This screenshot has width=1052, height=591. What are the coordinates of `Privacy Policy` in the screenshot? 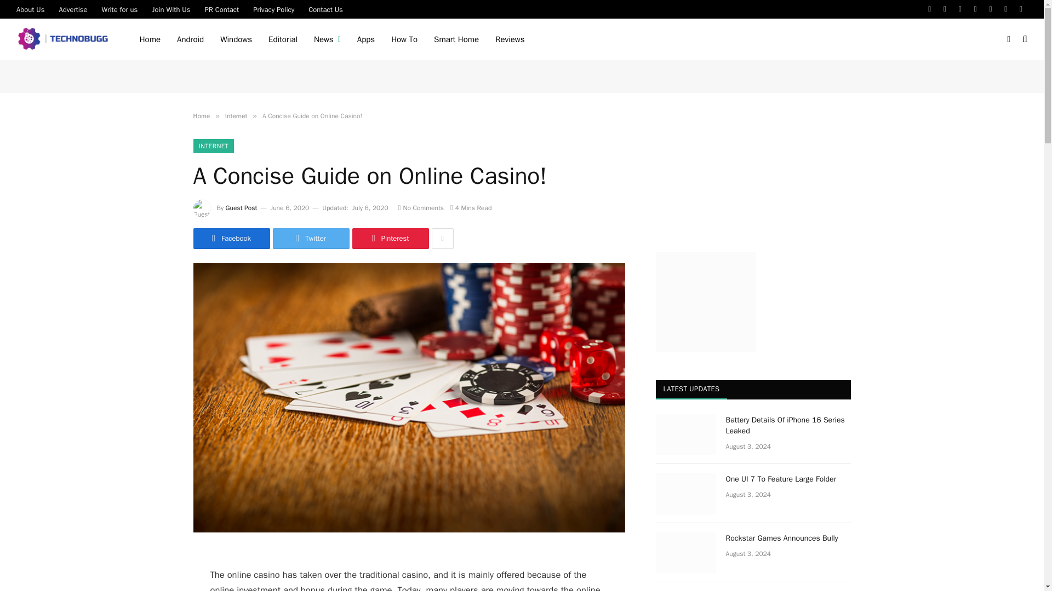 It's located at (273, 9).